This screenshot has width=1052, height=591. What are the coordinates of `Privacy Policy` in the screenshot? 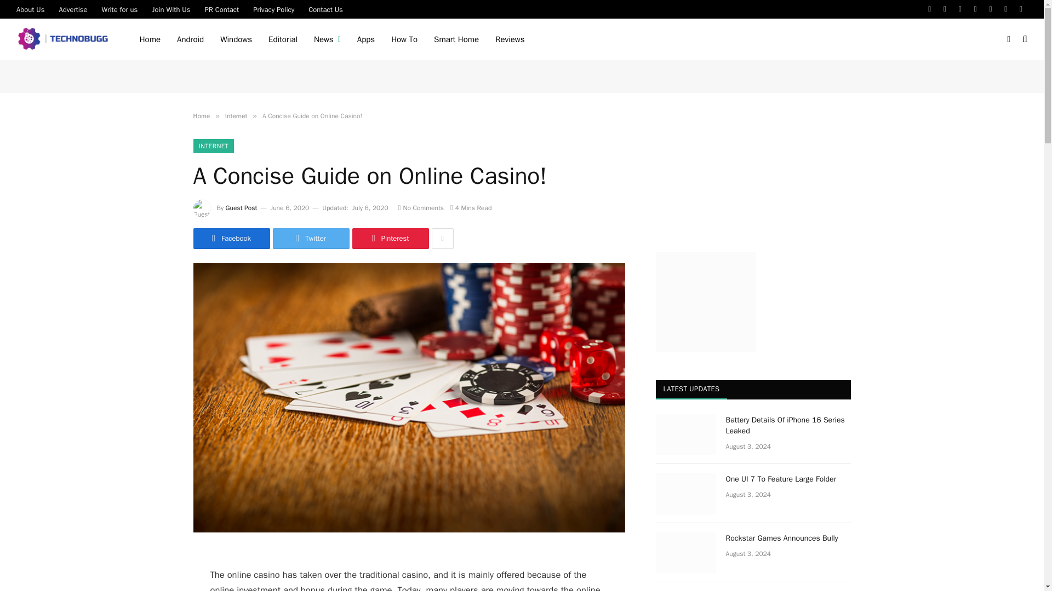 It's located at (273, 9).